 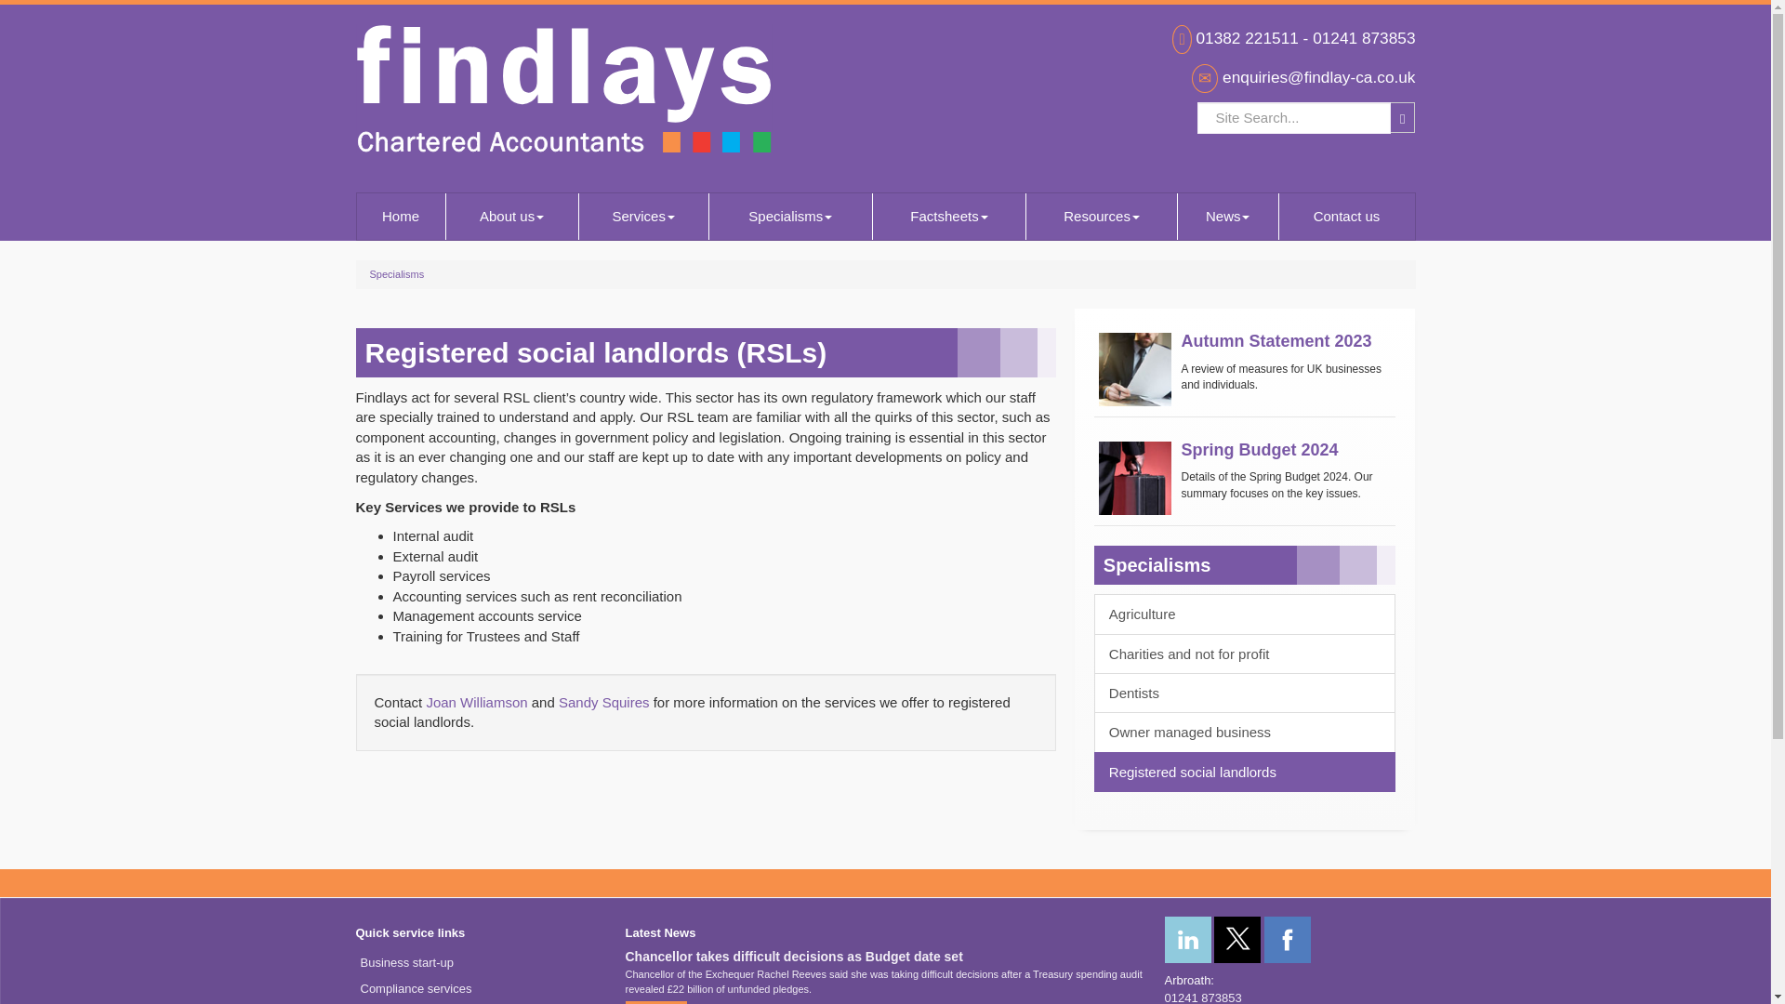 I want to click on Home, so click(x=401, y=217).